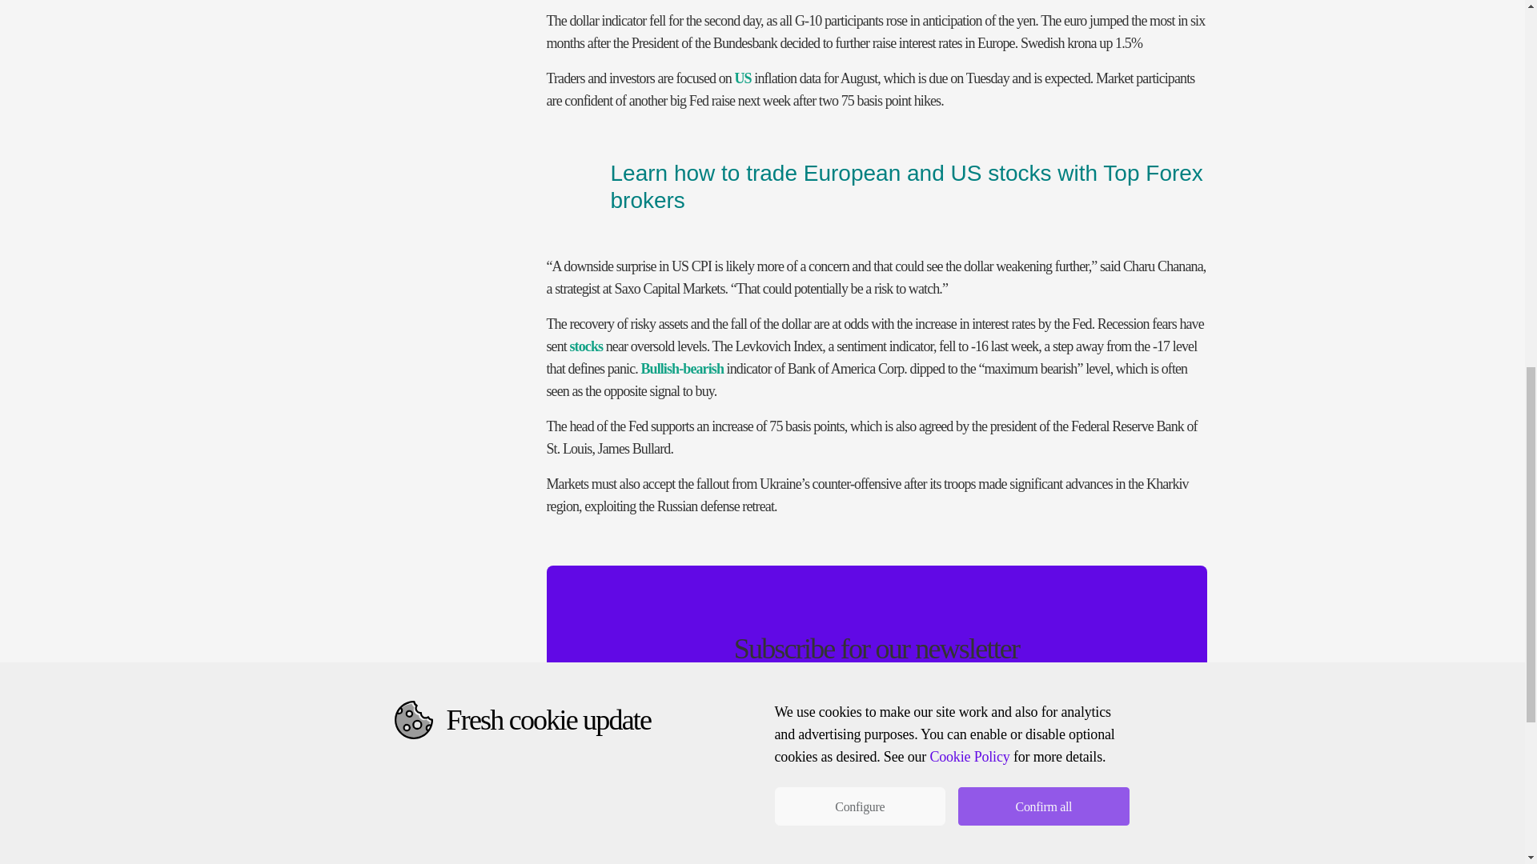 This screenshot has height=864, width=1537. Describe the element at coordinates (743, 78) in the screenshot. I see `US` at that location.